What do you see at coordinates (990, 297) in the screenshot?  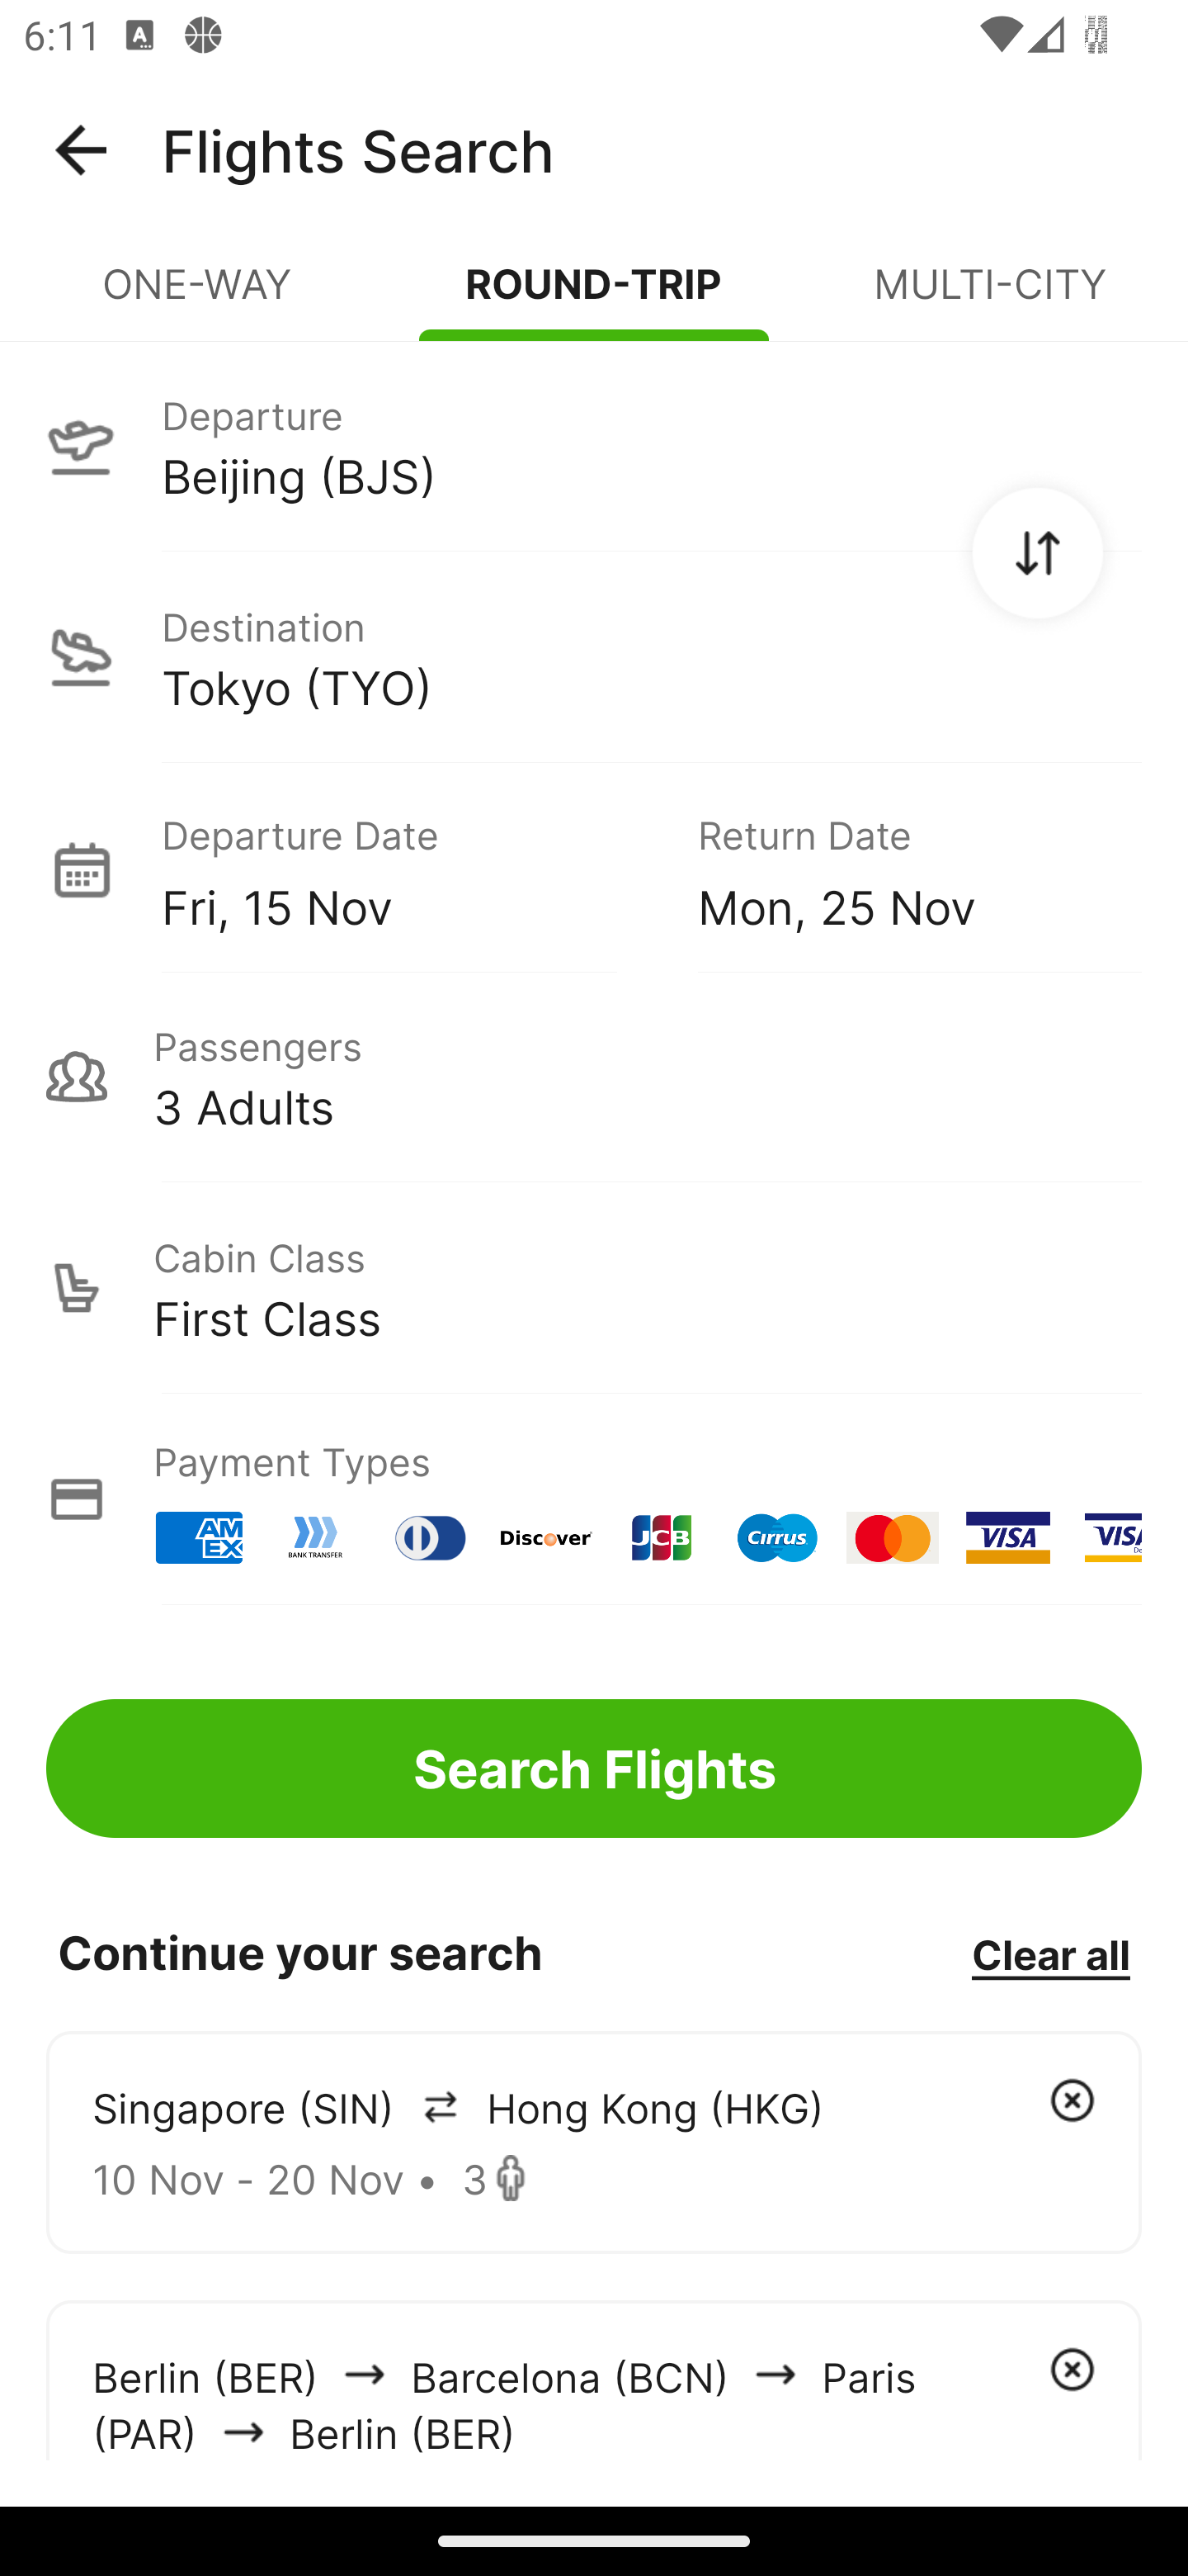 I see `MULTI-CITY` at bounding box center [990, 297].